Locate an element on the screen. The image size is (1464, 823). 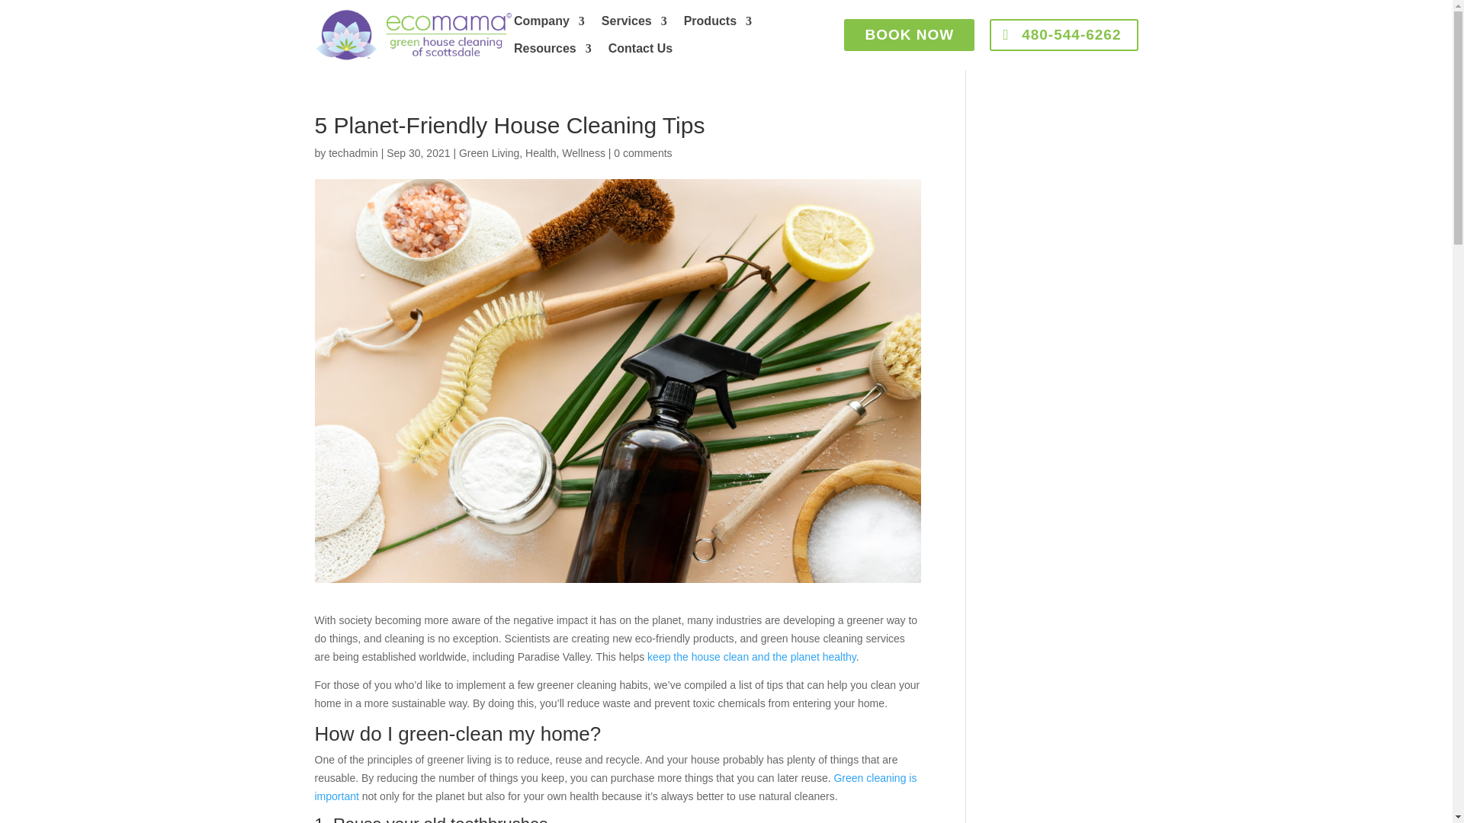
Company is located at coordinates (549, 24).